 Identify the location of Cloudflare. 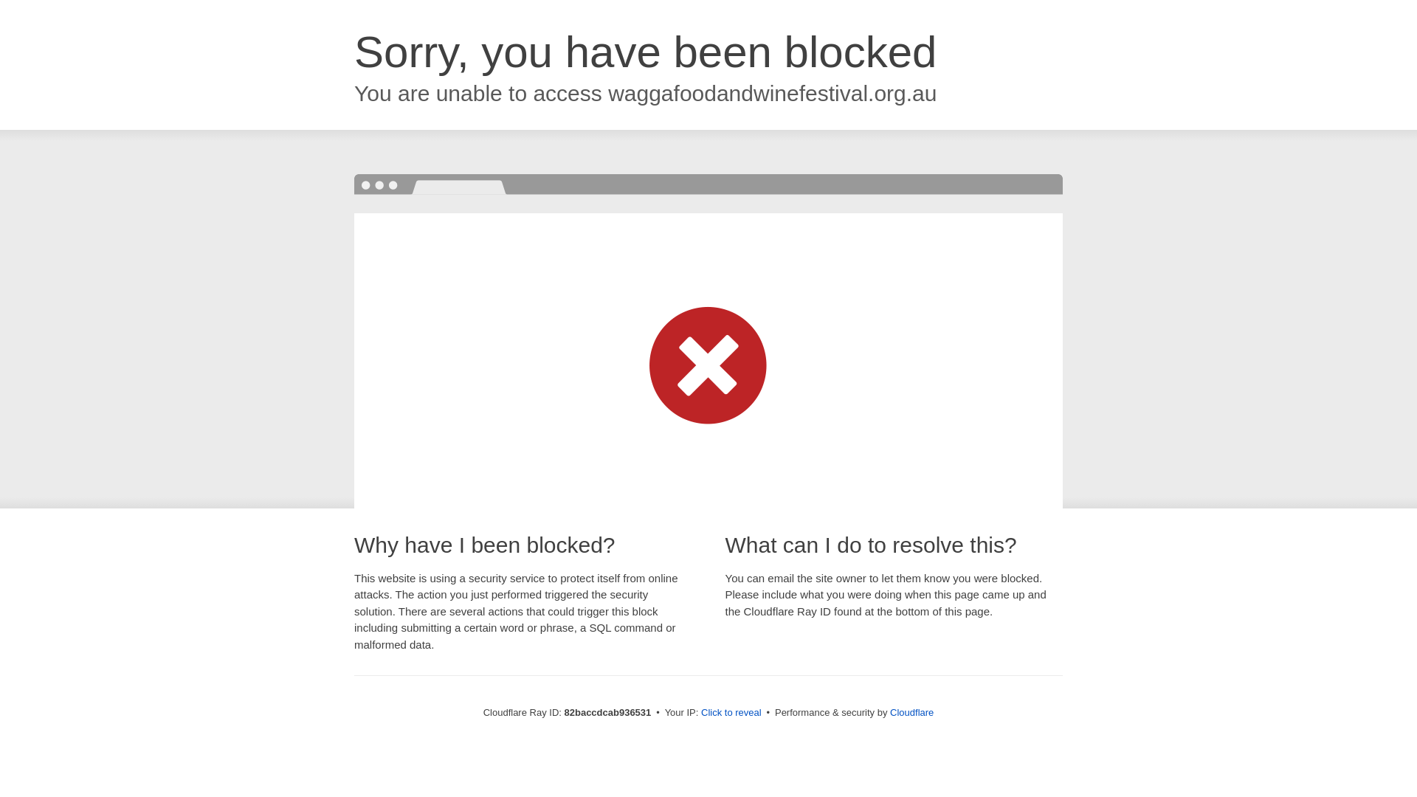
(912, 713).